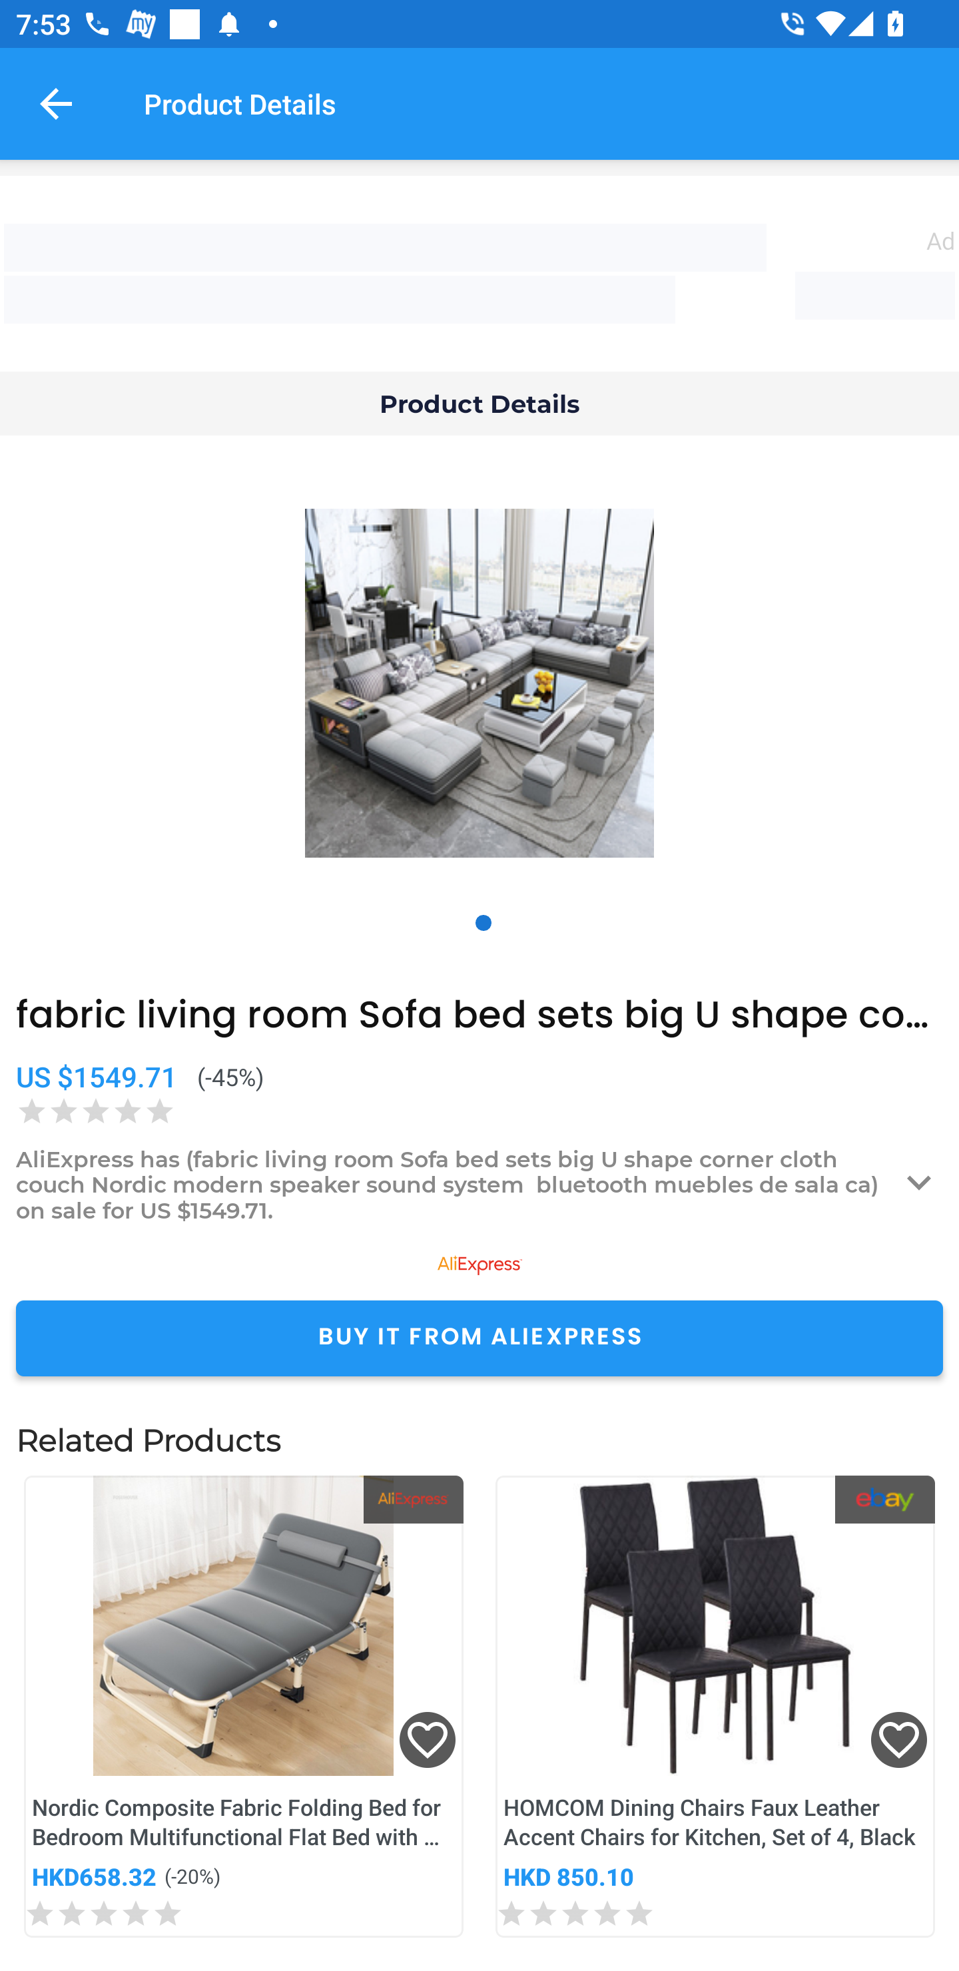  I want to click on Navigate up, so click(56, 103).